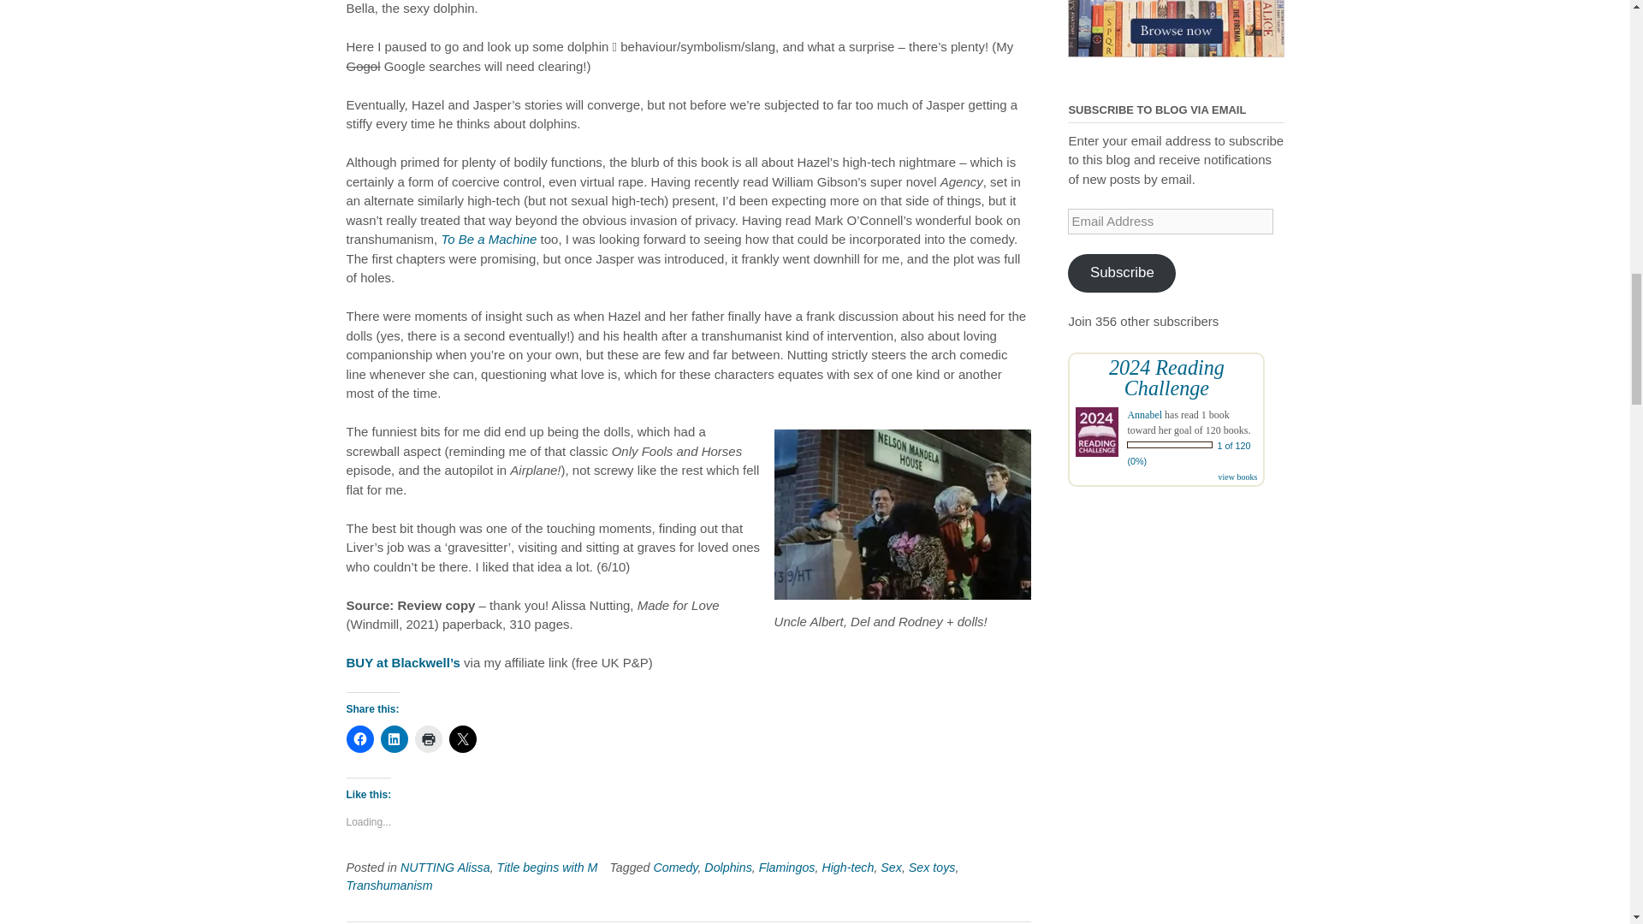  I want to click on Transhumanism, so click(389, 885).